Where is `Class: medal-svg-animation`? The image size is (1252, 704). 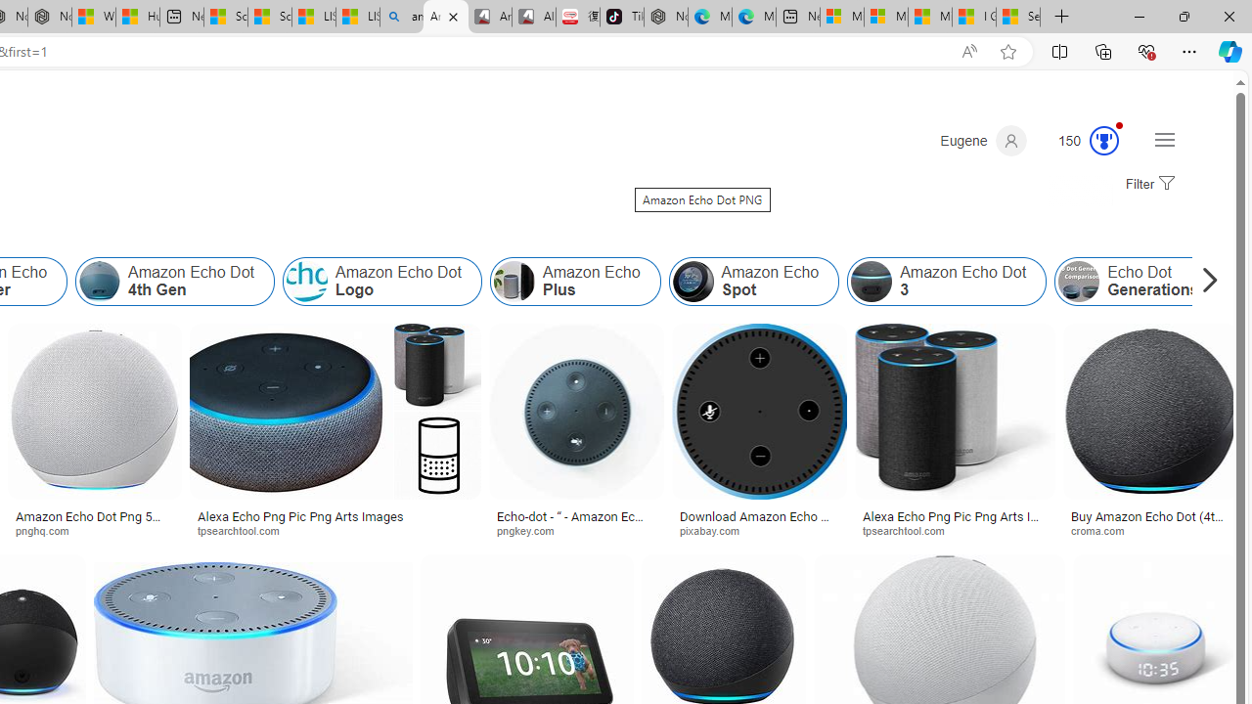
Class: medal-svg-animation is located at coordinates (1104, 141).